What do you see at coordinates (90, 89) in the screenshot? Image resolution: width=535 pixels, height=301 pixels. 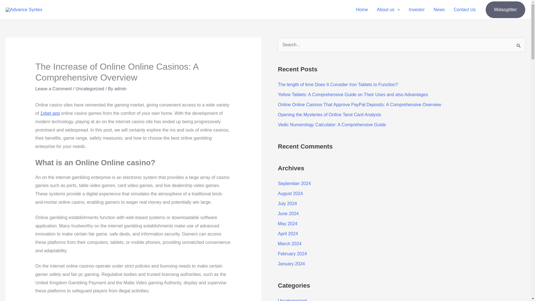 I see `Uncategorized` at bounding box center [90, 89].